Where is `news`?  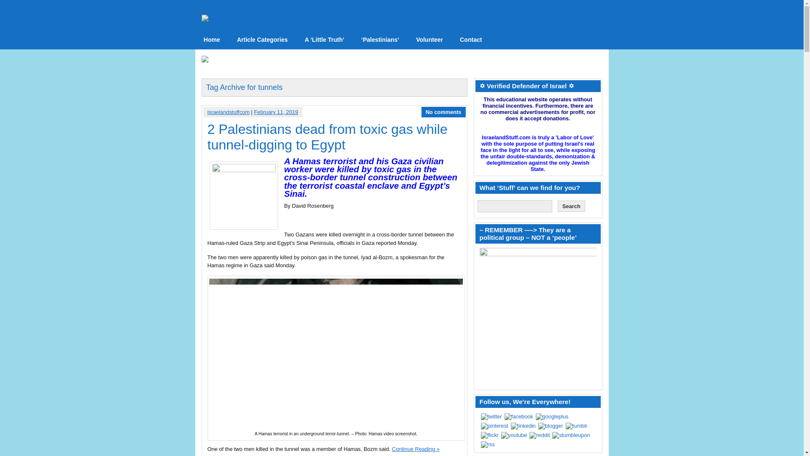
news is located at coordinates (212, 40).